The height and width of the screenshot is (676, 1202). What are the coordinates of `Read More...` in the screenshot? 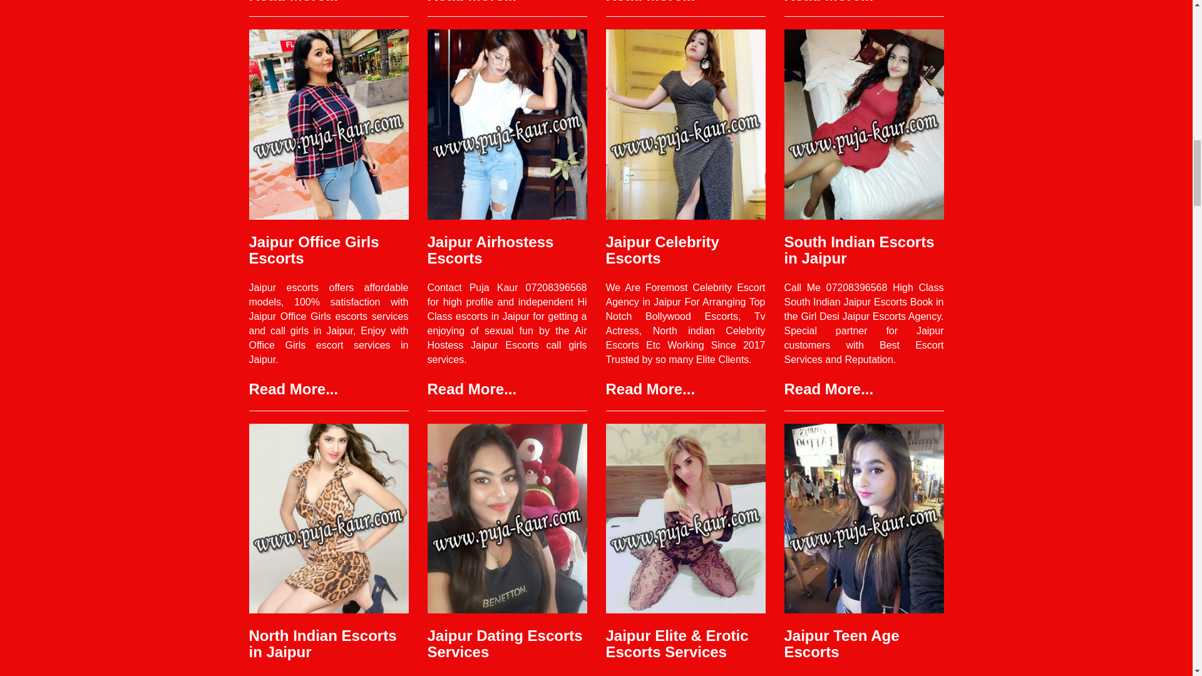 It's located at (471, 2).